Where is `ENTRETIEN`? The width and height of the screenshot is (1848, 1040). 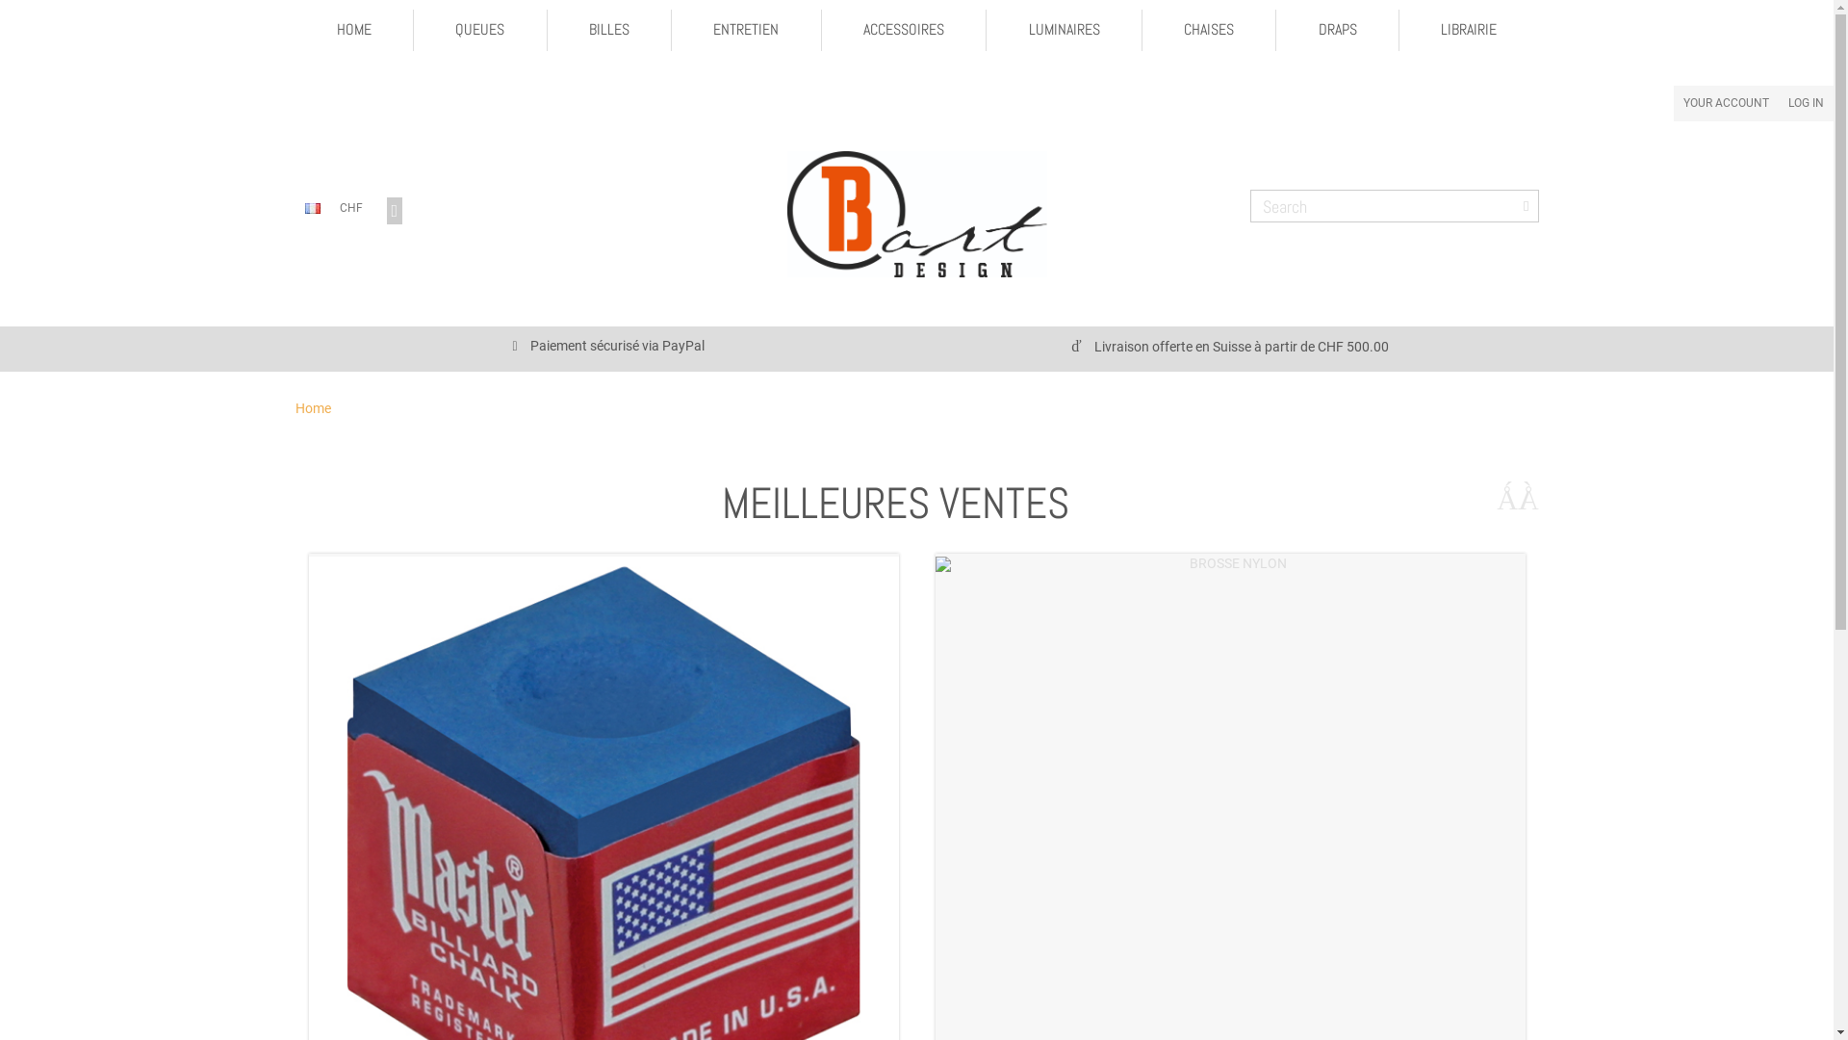
ENTRETIEN is located at coordinates (747, 31).